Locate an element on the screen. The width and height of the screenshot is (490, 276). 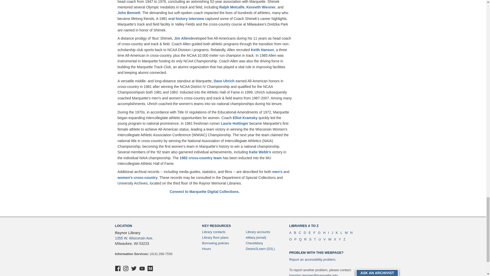
oral history interview is located at coordinates (186, 18).